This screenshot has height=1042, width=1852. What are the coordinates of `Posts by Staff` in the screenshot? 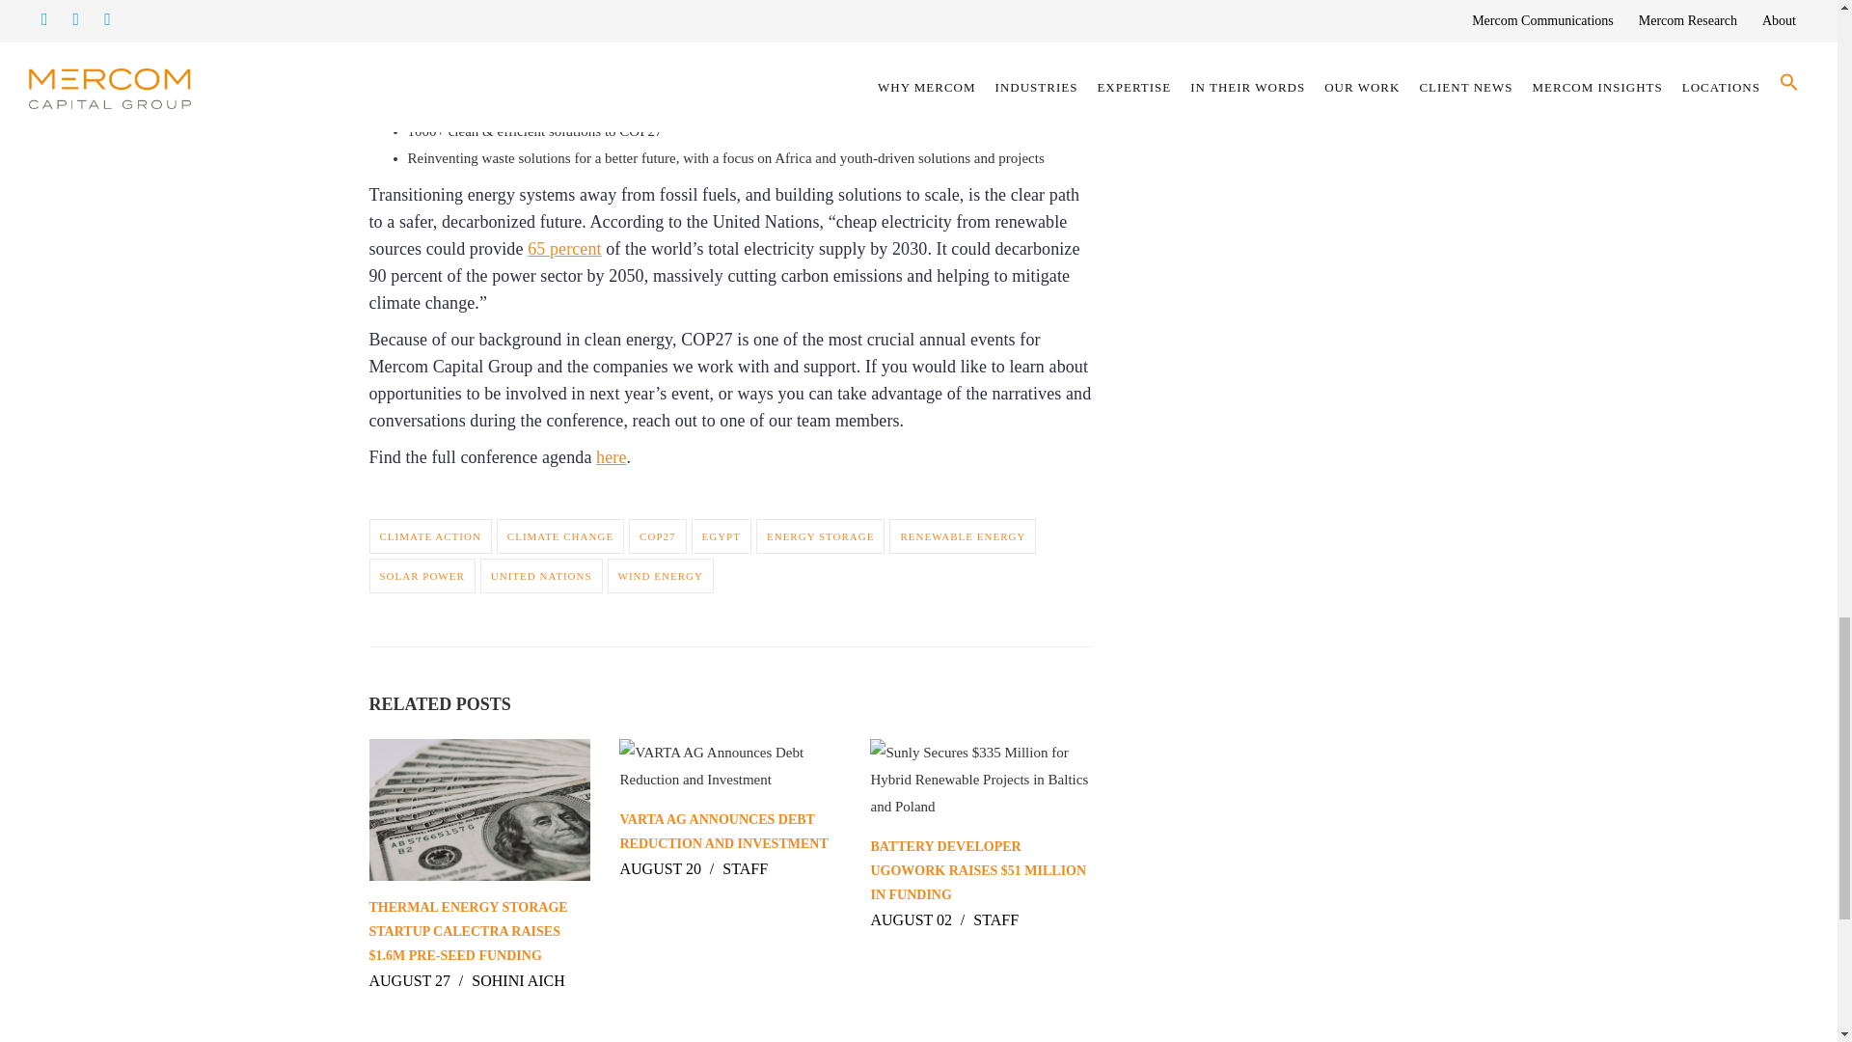 It's located at (745, 868).